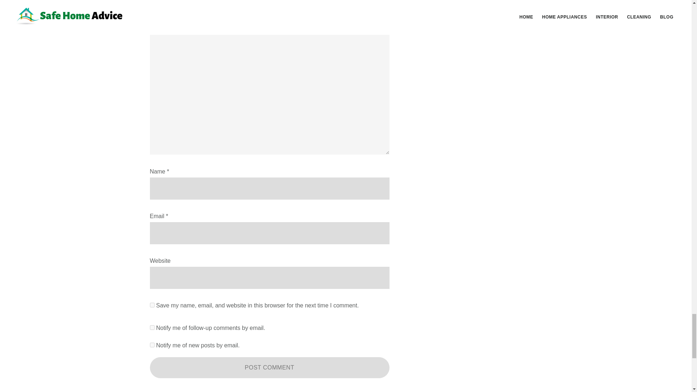 The image size is (697, 392). What do you see at coordinates (152, 345) in the screenshot?
I see `subscribe` at bounding box center [152, 345].